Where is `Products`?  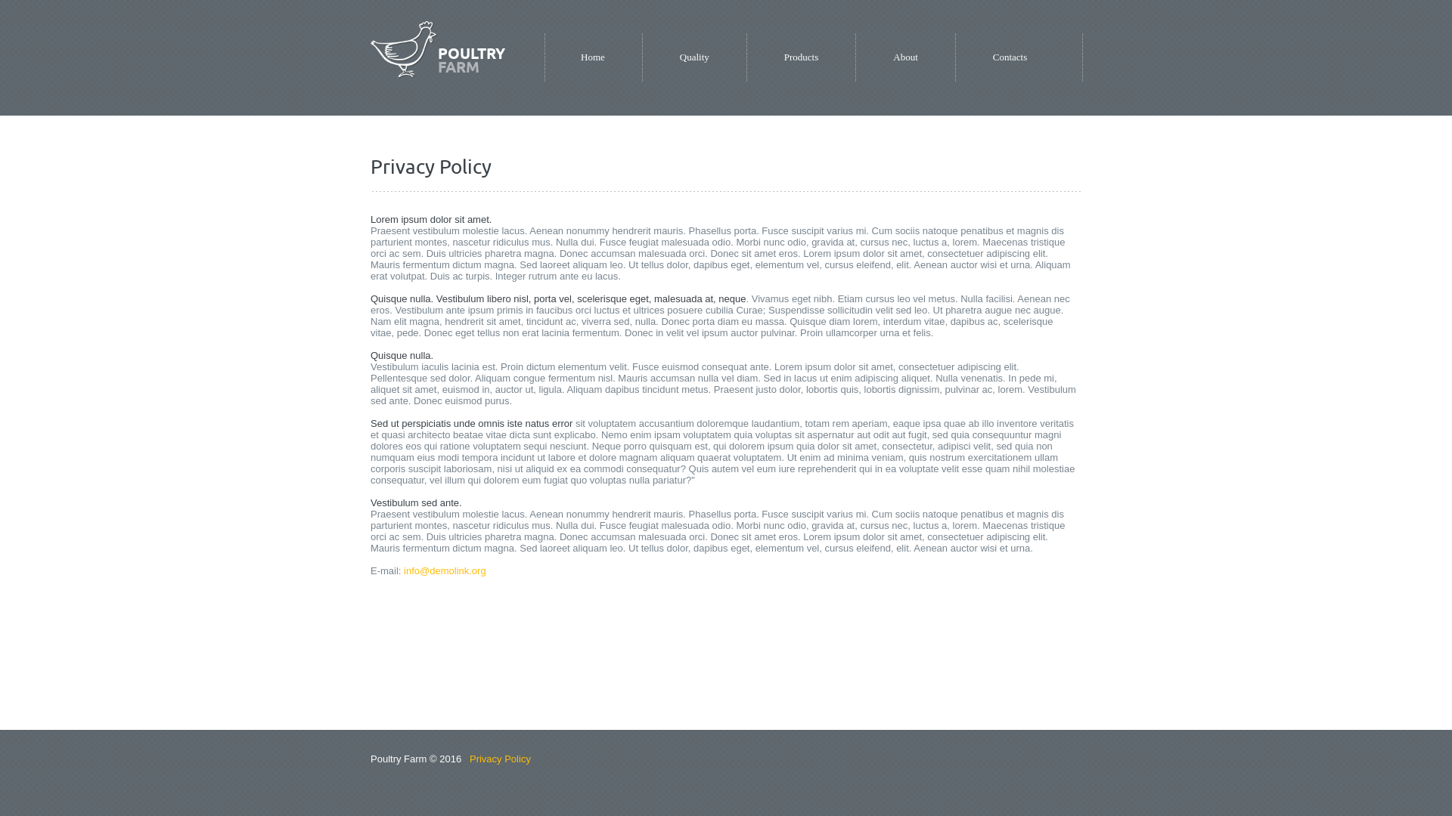 Products is located at coordinates (802, 57).